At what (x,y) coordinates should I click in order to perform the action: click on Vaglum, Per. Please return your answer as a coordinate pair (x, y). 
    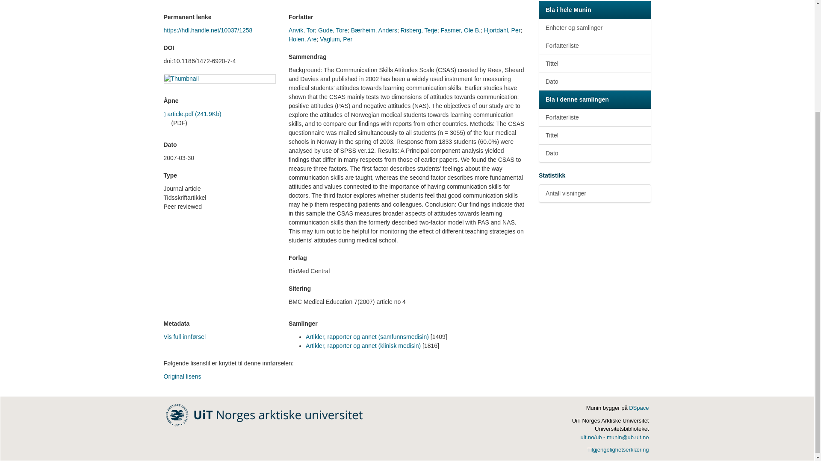
    Looking at the image, I should click on (336, 39).